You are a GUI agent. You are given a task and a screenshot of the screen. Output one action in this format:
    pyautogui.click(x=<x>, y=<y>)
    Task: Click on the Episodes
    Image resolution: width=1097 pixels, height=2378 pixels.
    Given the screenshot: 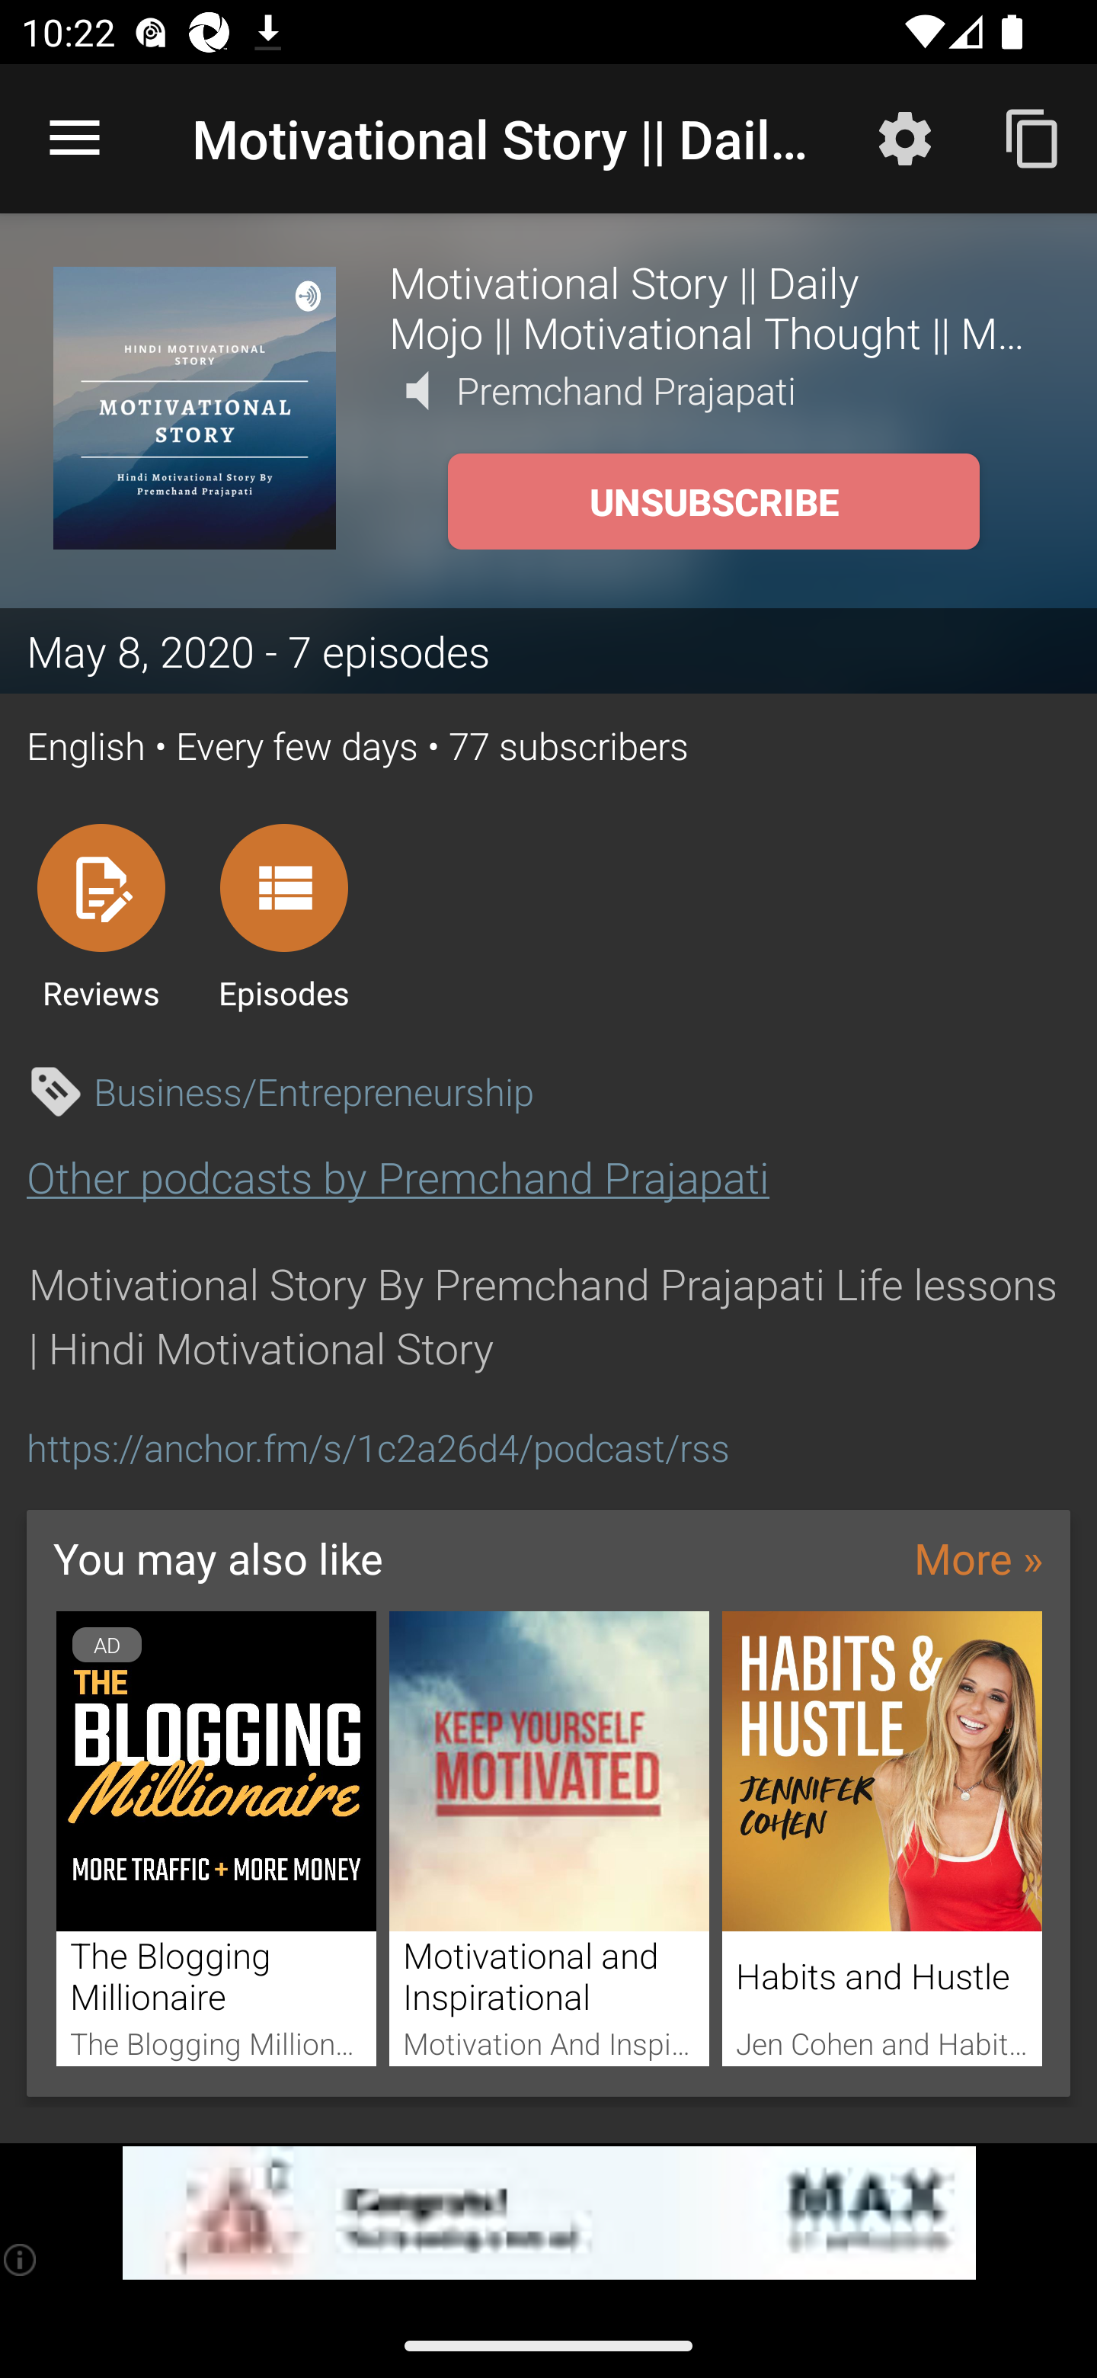 What is the action you would take?
    pyautogui.click(x=283, y=916)
    